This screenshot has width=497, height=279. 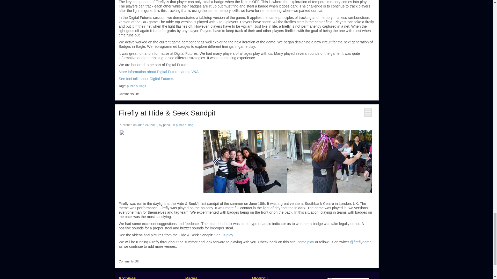 I want to click on View all posts in public outing, so click(x=184, y=125).